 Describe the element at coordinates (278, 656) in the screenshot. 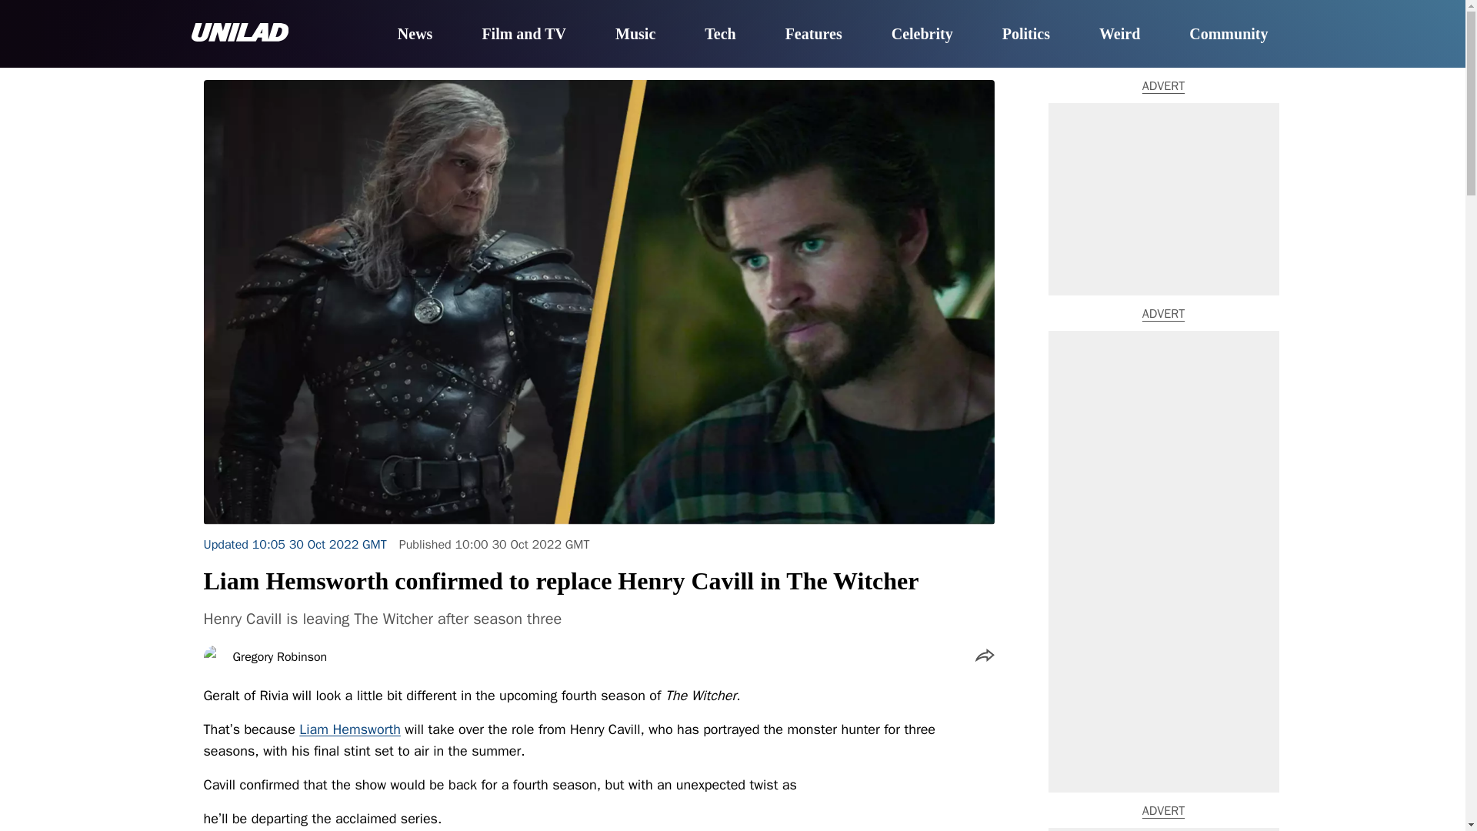

I see `Gregory Robinson` at that location.